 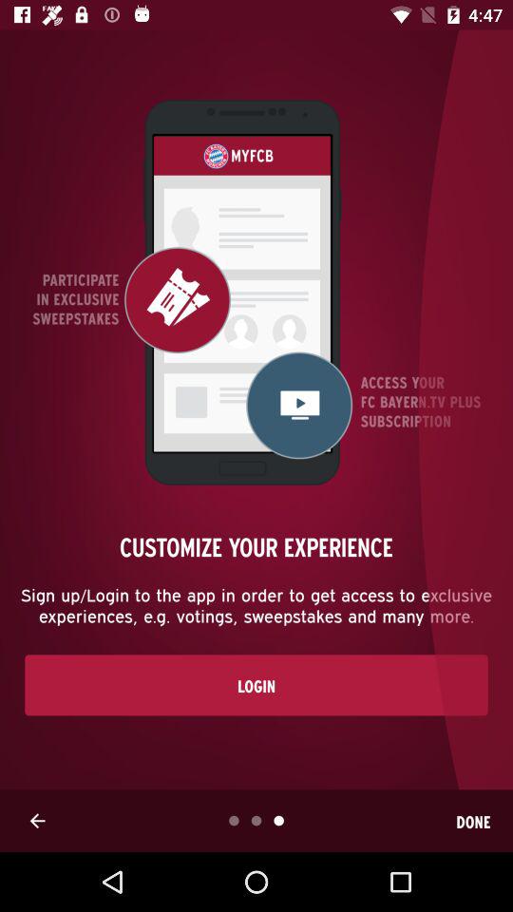 What do you see at coordinates (37, 821) in the screenshot?
I see `select icon to the left of done icon` at bounding box center [37, 821].